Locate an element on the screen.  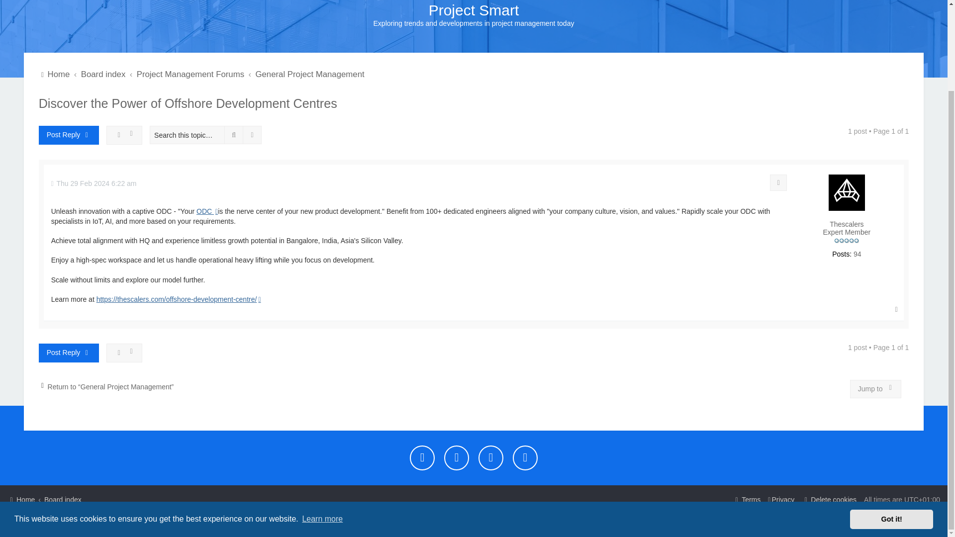
General Project Management is located at coordinates (309, 75).